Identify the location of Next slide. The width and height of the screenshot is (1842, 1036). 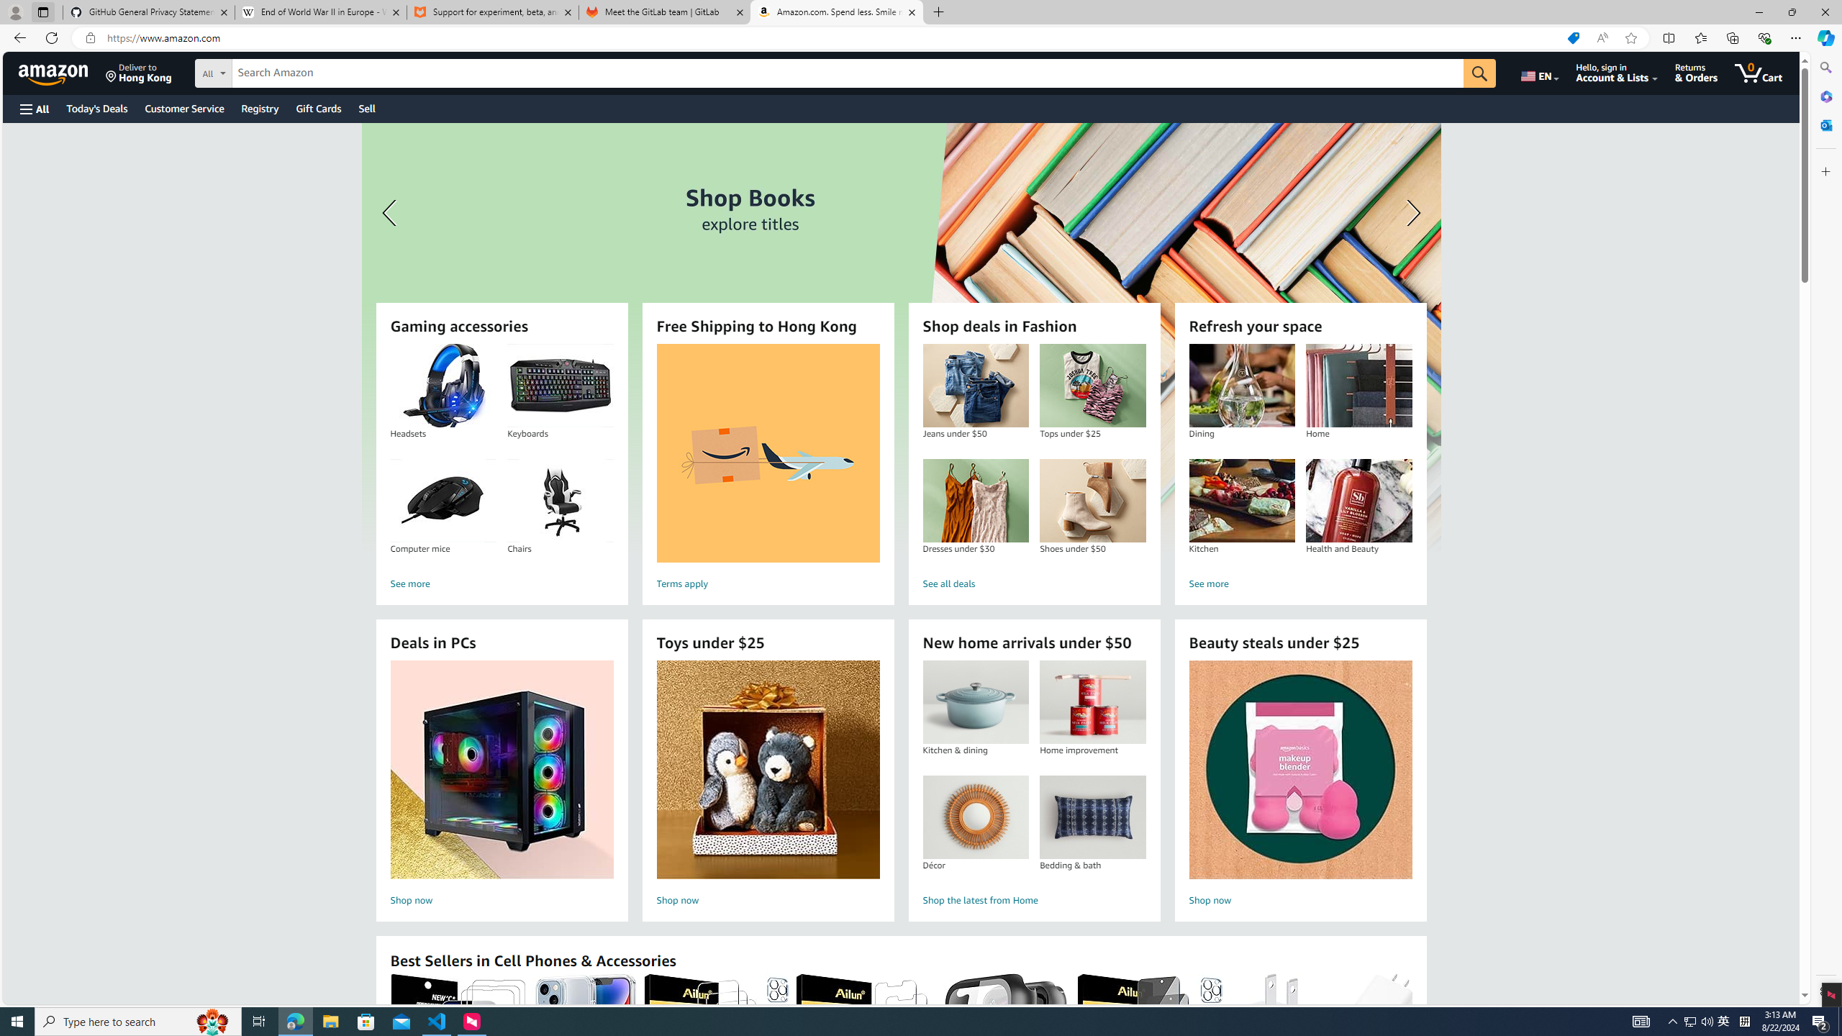
(1410, 213).